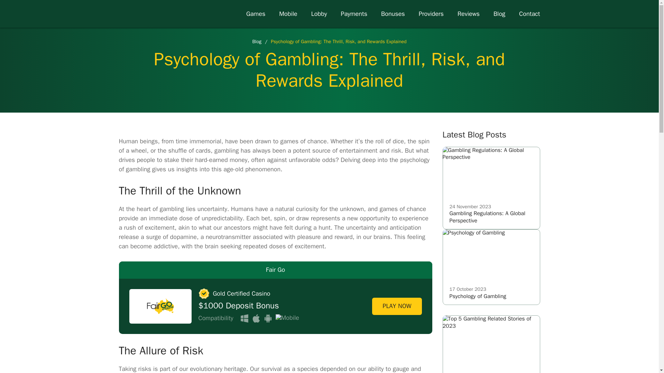 This screenshot has width=664, height=373. I want to click on Blog, so click(288, 14).